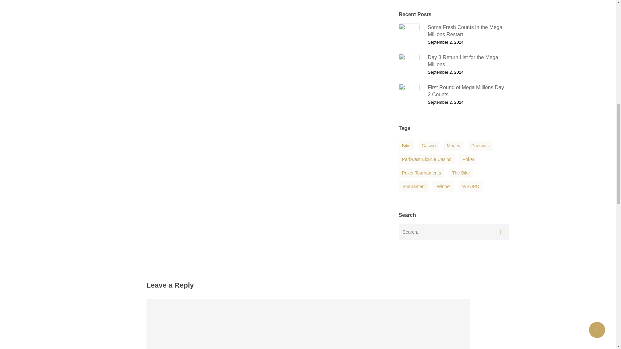 The width and height of the screenshot is (621, 349). What do you see at coordinates (453, 145) in the screenshot?
I see `Money` at bounding box center [453, 145].